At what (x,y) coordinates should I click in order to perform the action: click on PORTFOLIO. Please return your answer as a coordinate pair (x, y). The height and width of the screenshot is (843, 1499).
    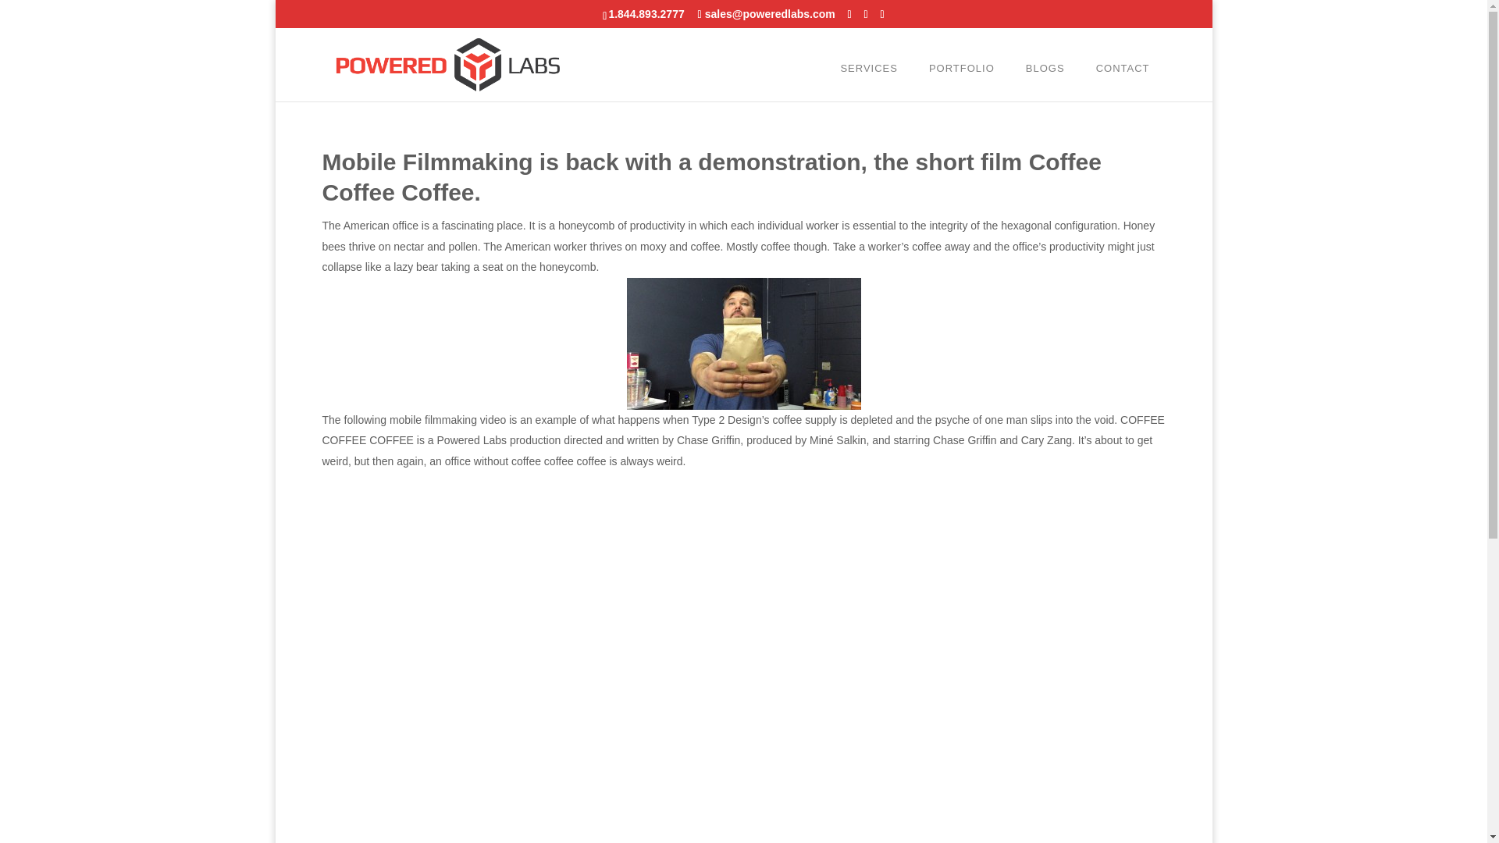
    Looking at the image, I should click on (962, 64).